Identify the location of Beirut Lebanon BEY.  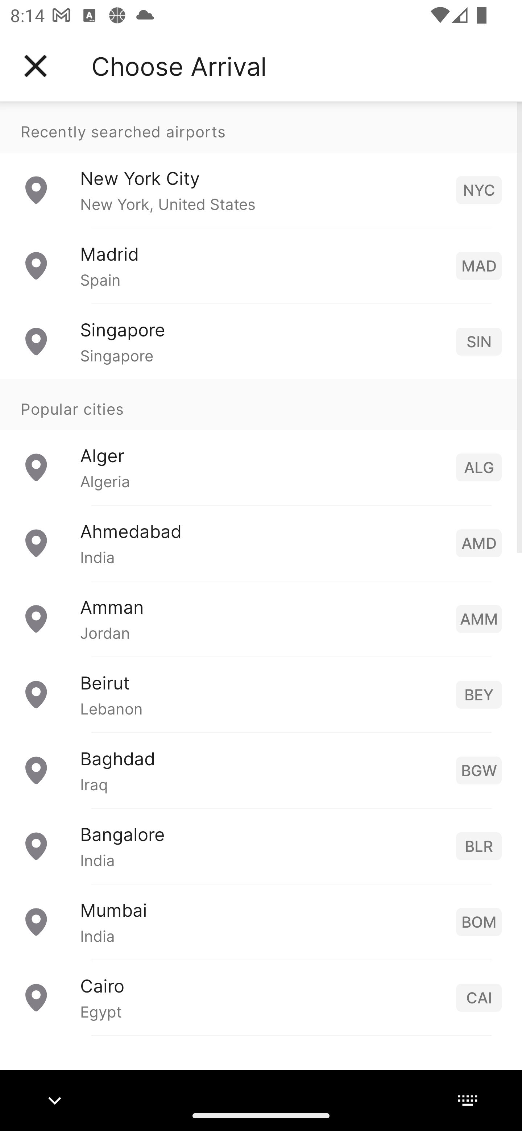
(261, 694).